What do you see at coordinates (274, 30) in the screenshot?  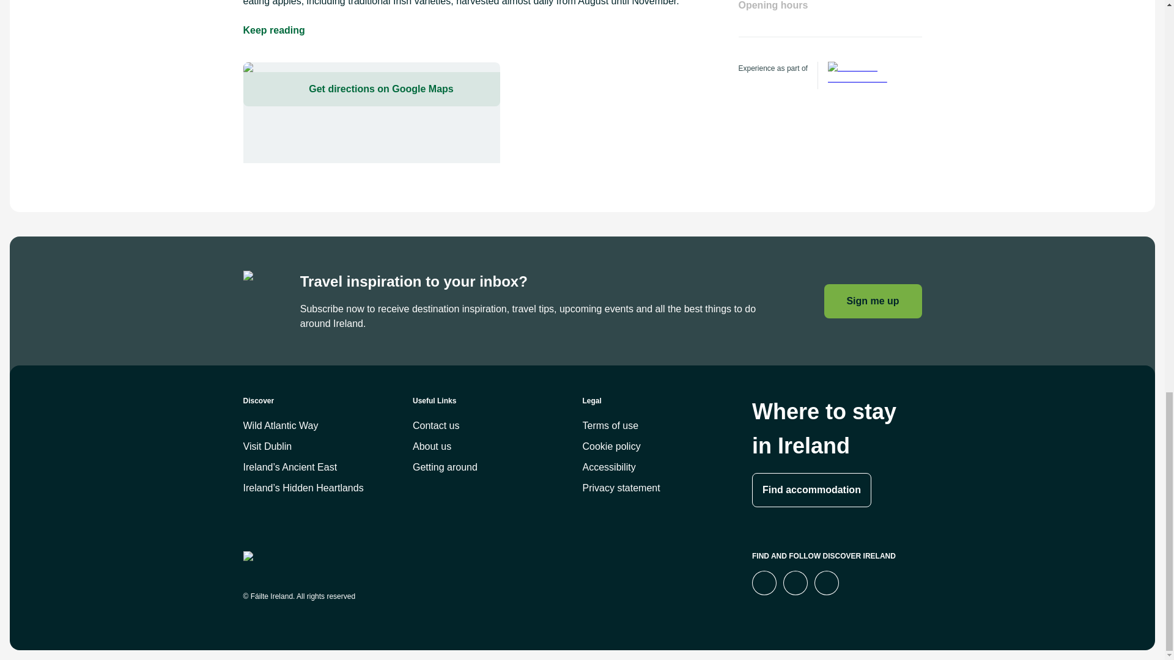 I see `Keep reading` at bounding box center [274, 30].